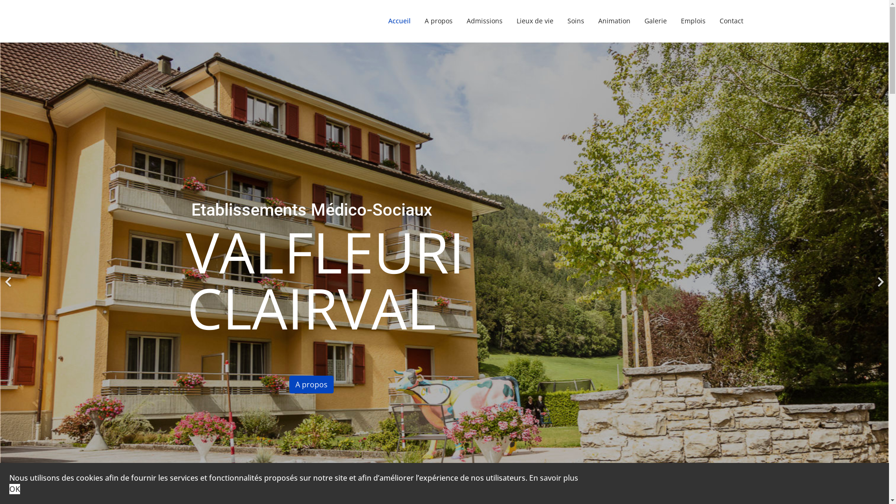 This screenshot has height=504, width=896. What do you see at coordinates (693, 21) in the screenshot?
I see `Emplois` at bounding box center [693, 21].